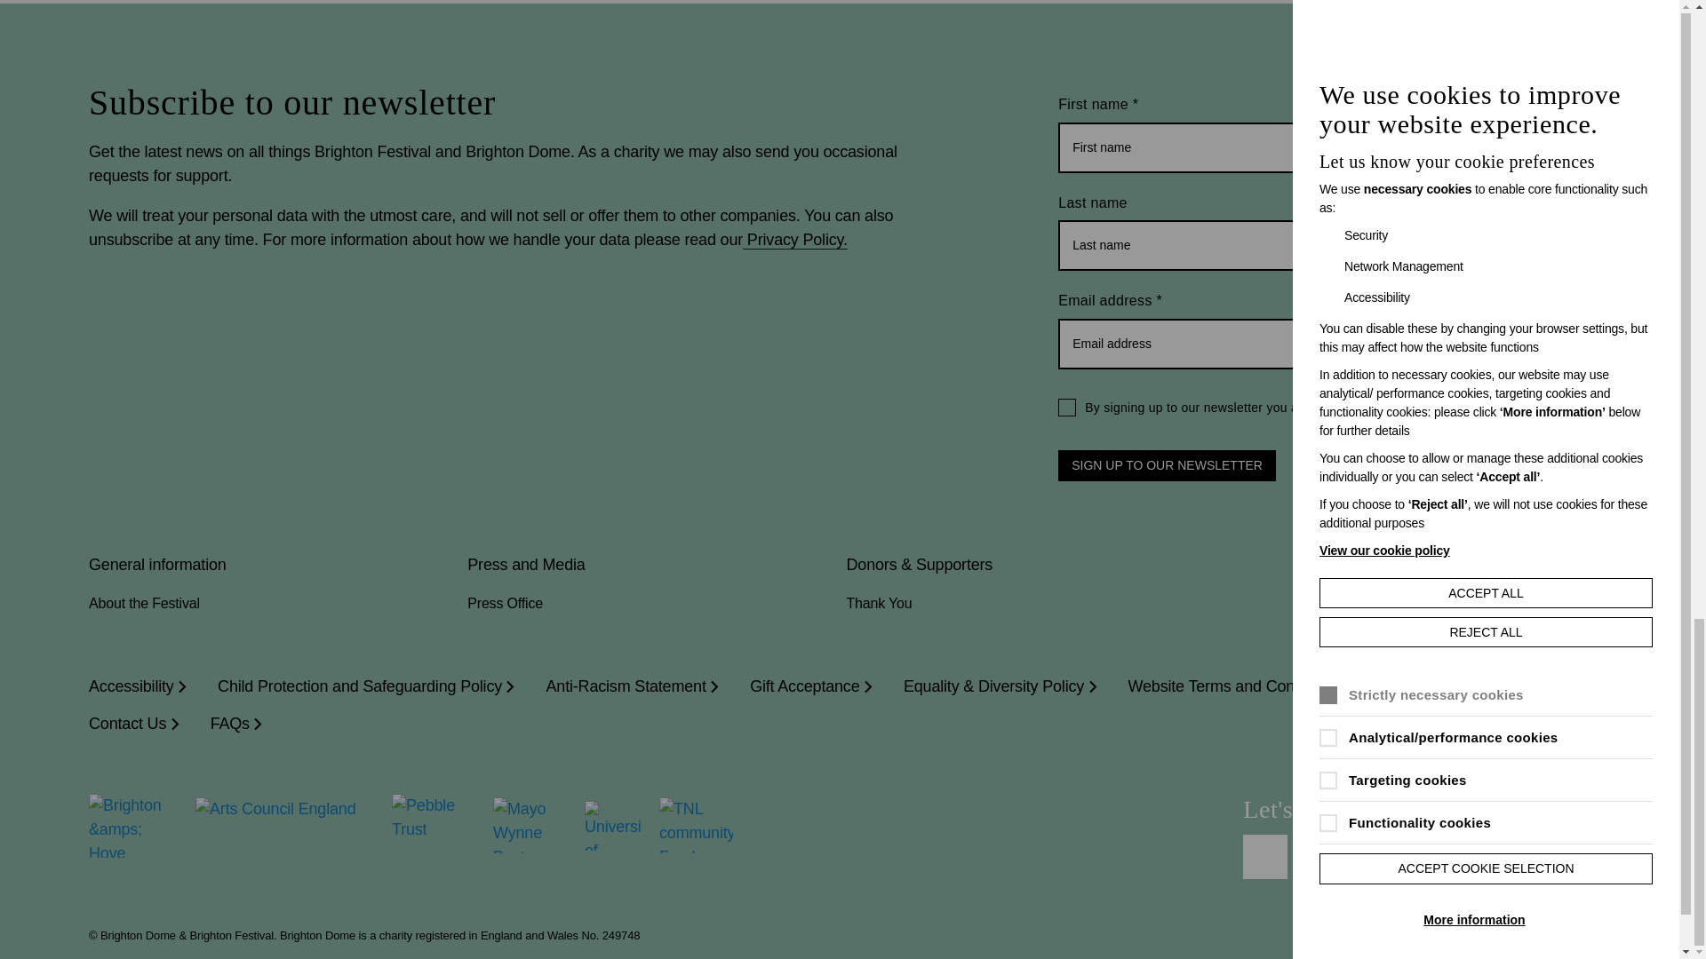 The width and height of the screenshot is (1706, 959). What do you see at coordinates (1371, 856) in the screenshot?
I see `LinkedIn` at bounding box center [1371, 856].